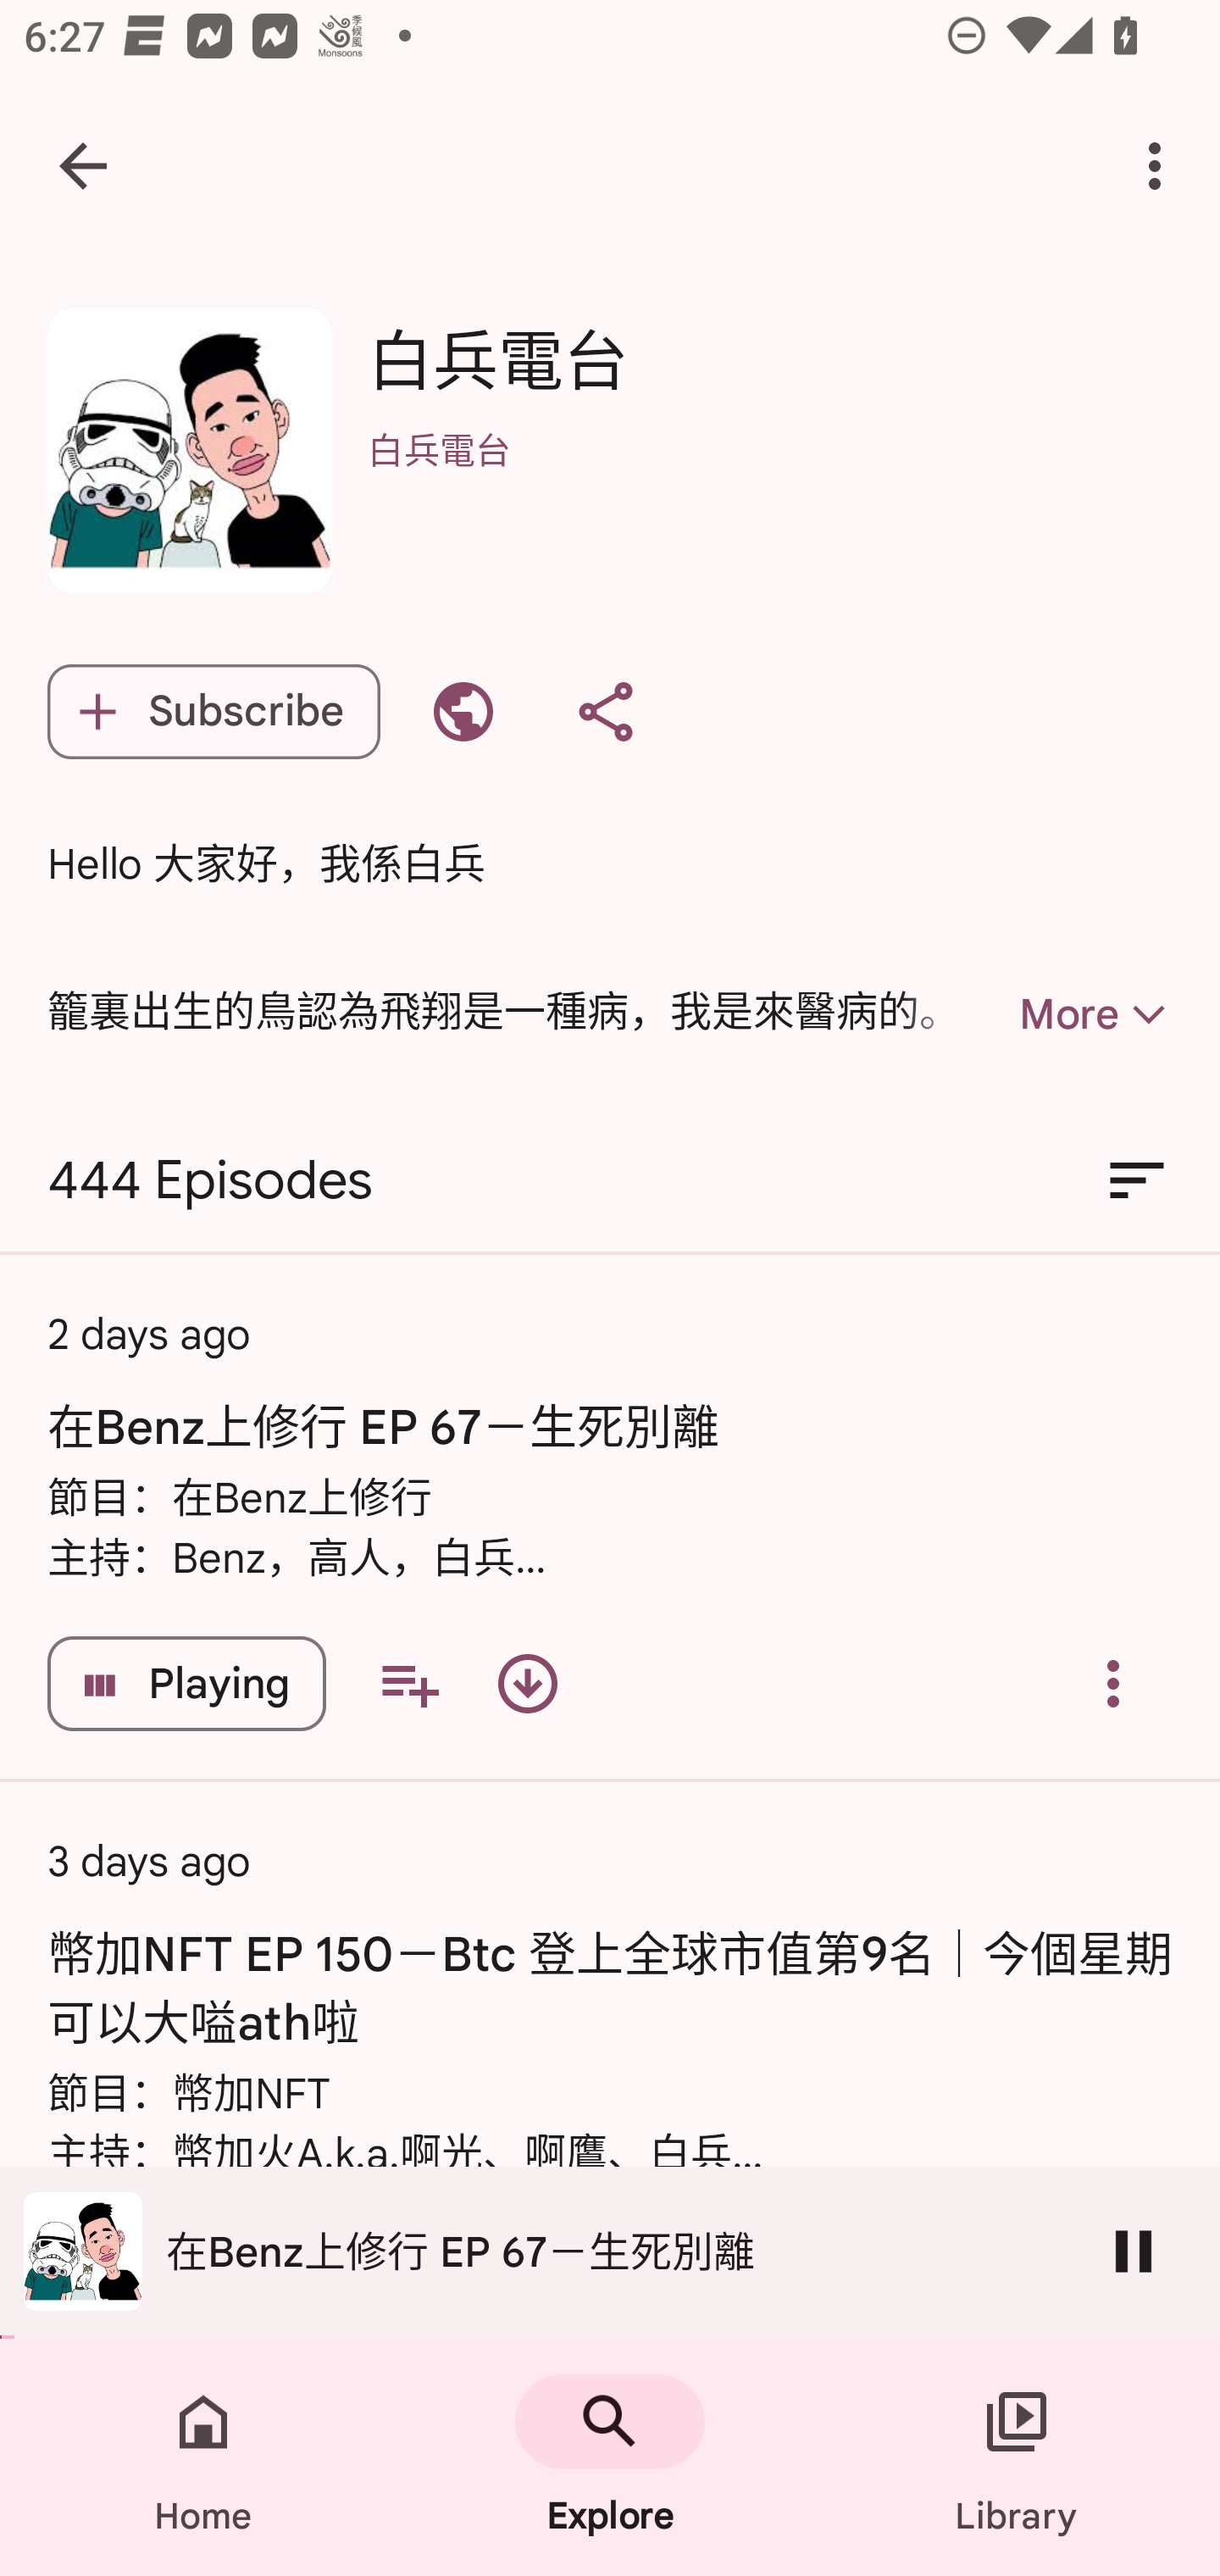 The height and width of the screenshot is (2576, 1220). What do you see at coordinates (186, 1683) in the screenshot?
I see `Pause episode 在Benz上修行 EP 67－生死別離 Playing` at bounding box center [186, 1683].